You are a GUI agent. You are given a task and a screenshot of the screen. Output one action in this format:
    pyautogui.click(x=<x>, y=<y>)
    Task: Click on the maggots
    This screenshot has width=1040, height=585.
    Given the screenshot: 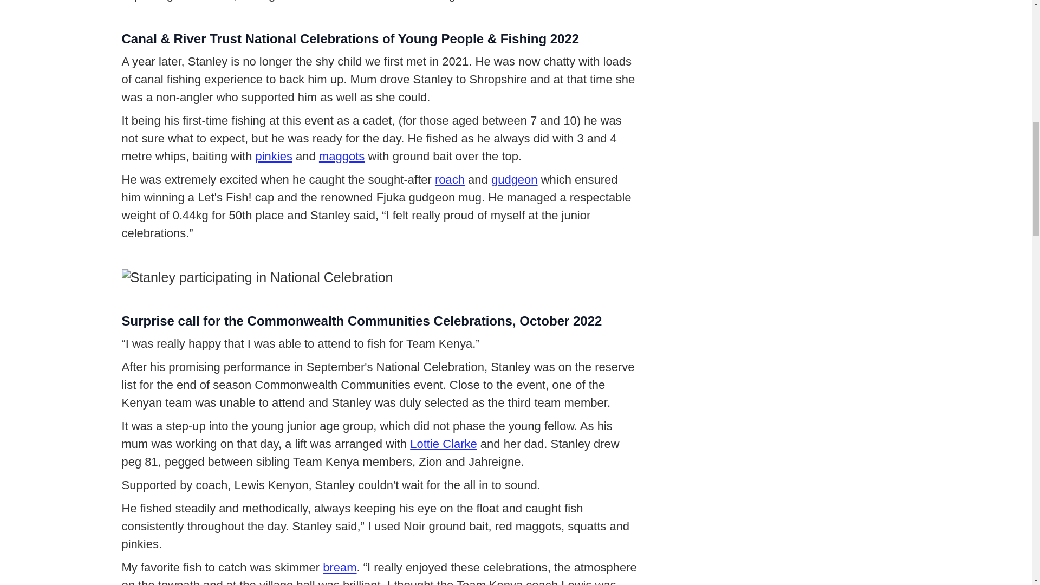 What is the action you would take?
    pyautogui.click(x=342, y=156)
    